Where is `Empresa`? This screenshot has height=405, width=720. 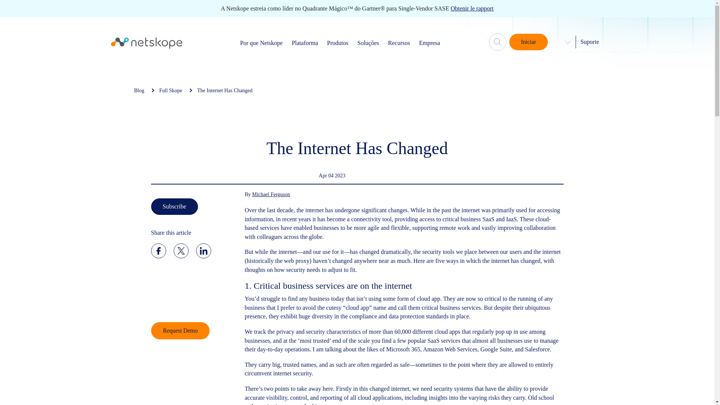
Empresa is located at coordinates (429, 43).